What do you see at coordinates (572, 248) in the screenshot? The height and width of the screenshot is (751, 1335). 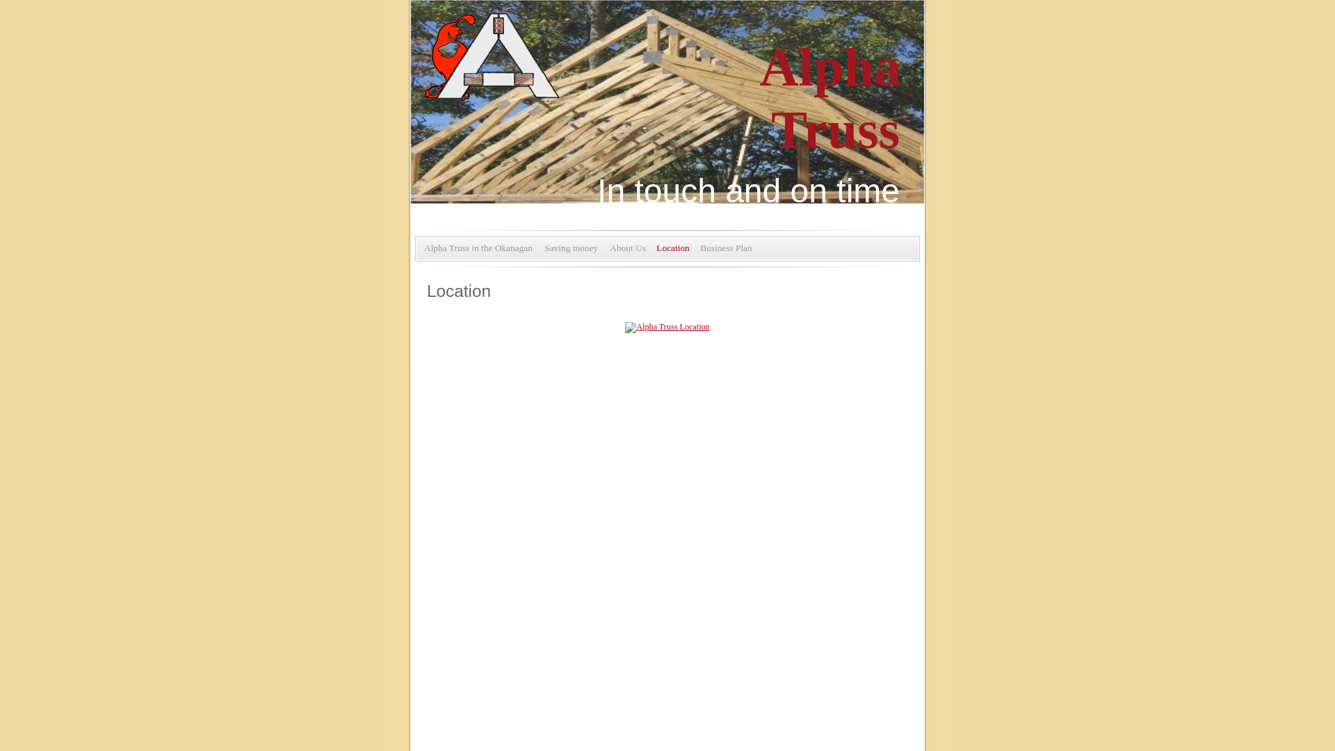 I see `Saving money` at bounding box center [572, 248].